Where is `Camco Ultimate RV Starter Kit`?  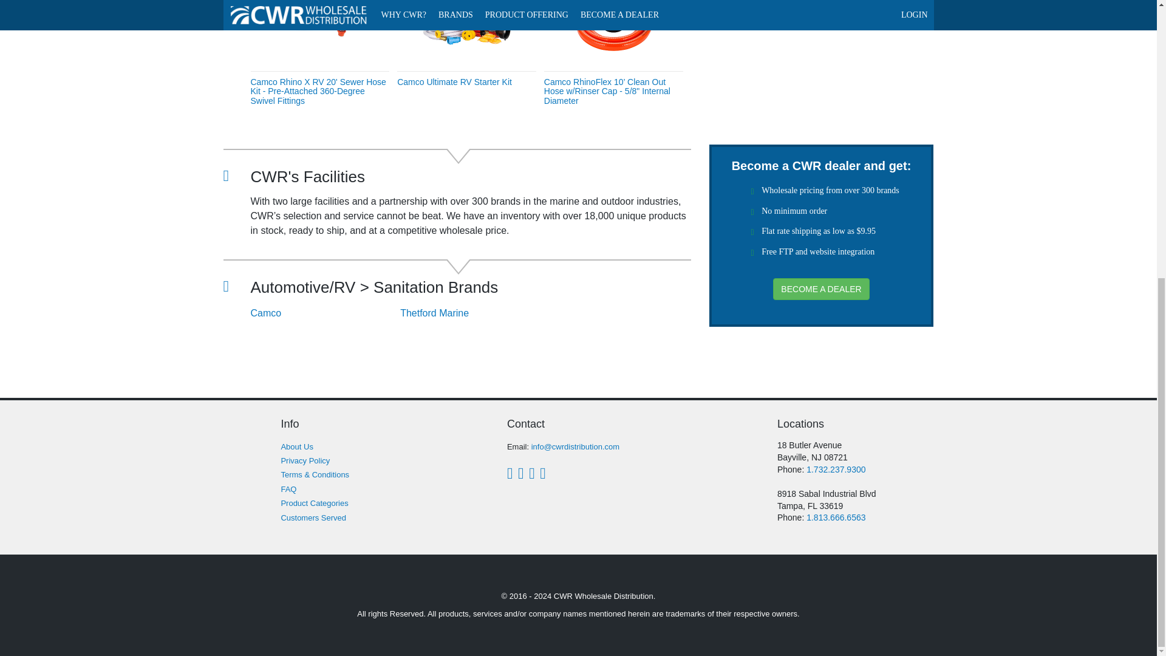 Camco Ultimate RV Starter Kit is located at coordinates (454, 81).